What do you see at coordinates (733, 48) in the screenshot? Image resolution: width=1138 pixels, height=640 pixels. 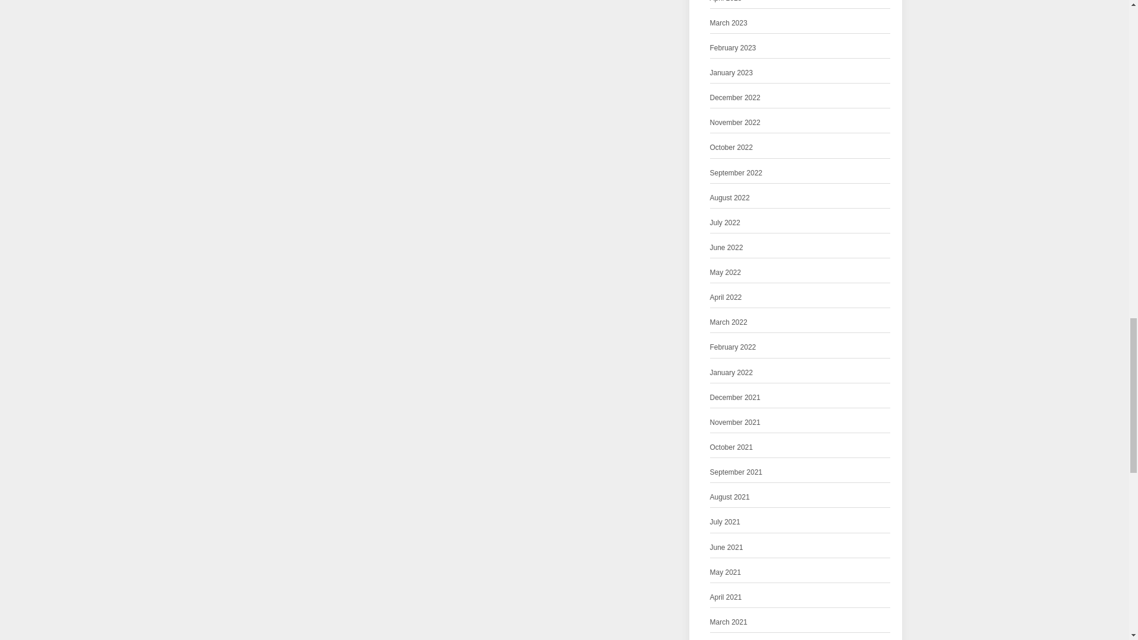 I see `February 2023` at bounding box center [733, 48].